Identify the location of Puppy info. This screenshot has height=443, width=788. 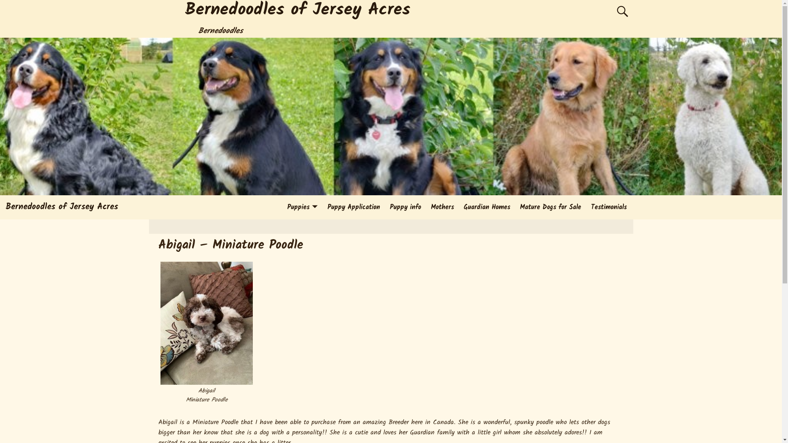
(405, 208).